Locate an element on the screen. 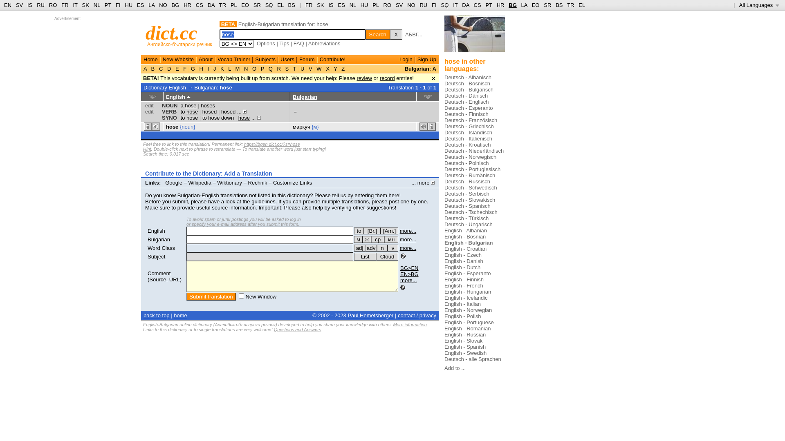 The image size is (785, 441). Submit translation is located at coordinates (211, 296).